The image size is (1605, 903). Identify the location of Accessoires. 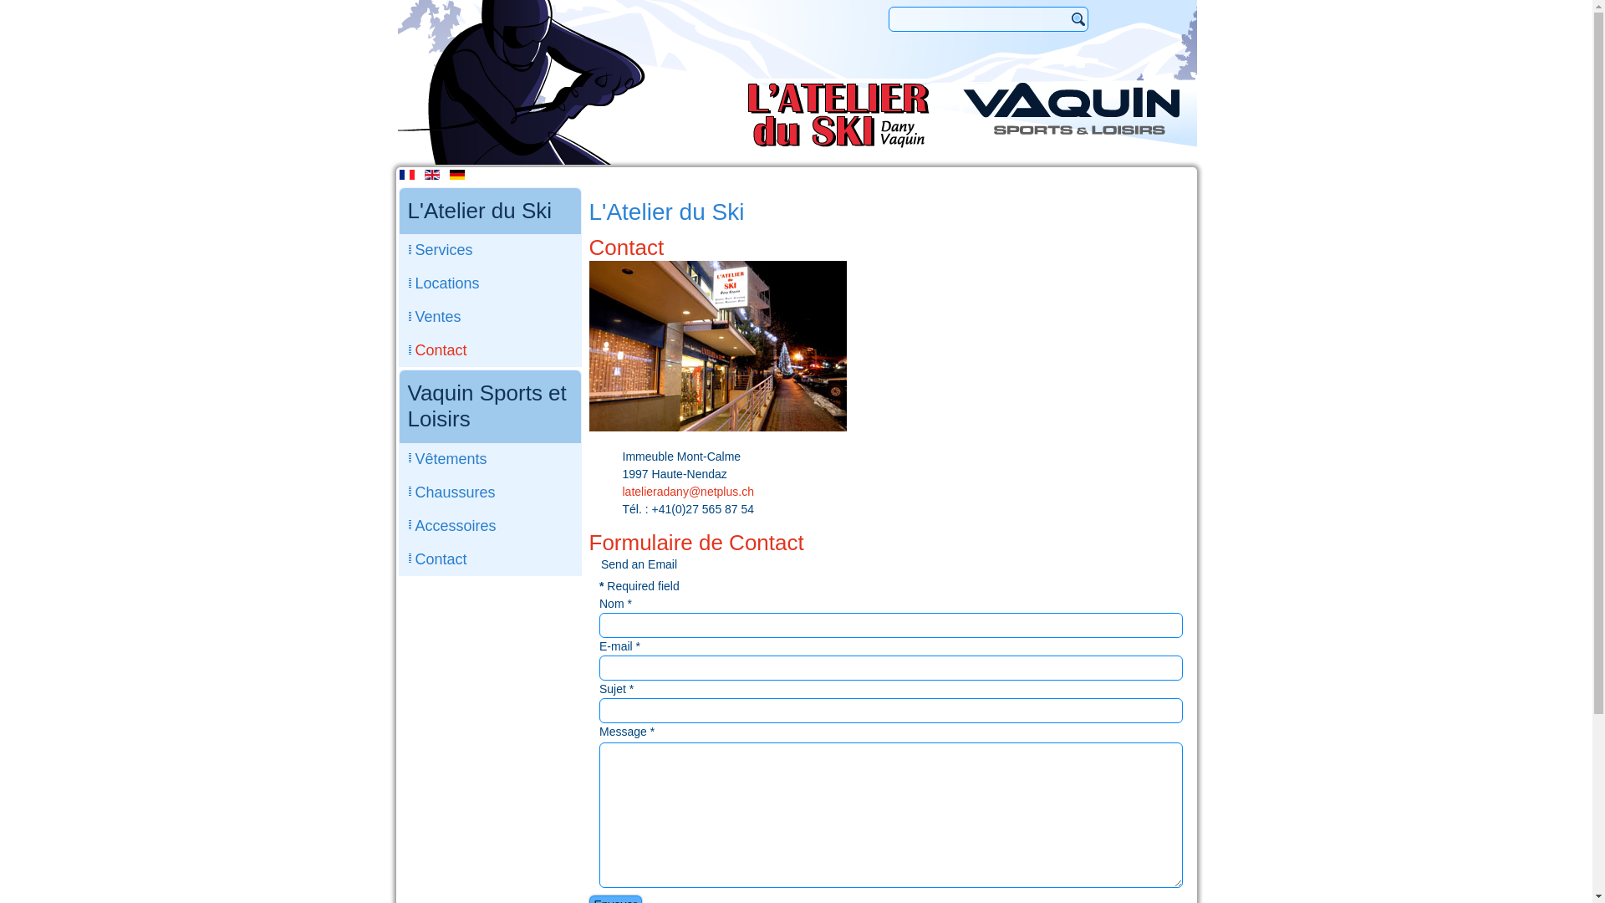
(490, 526).